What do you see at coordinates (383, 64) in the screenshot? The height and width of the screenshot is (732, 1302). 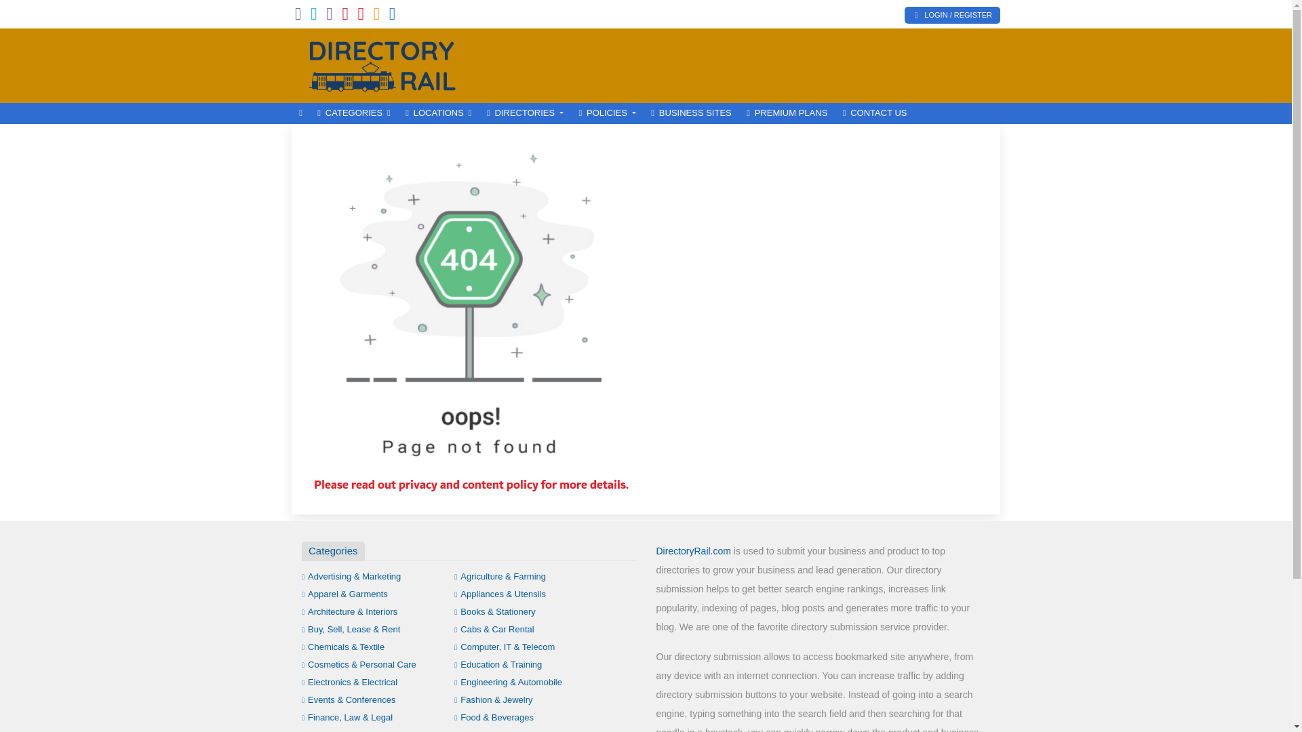 I see `Submit Your Business and Products to the Top Directory Site` at bounding box center [383, 64].